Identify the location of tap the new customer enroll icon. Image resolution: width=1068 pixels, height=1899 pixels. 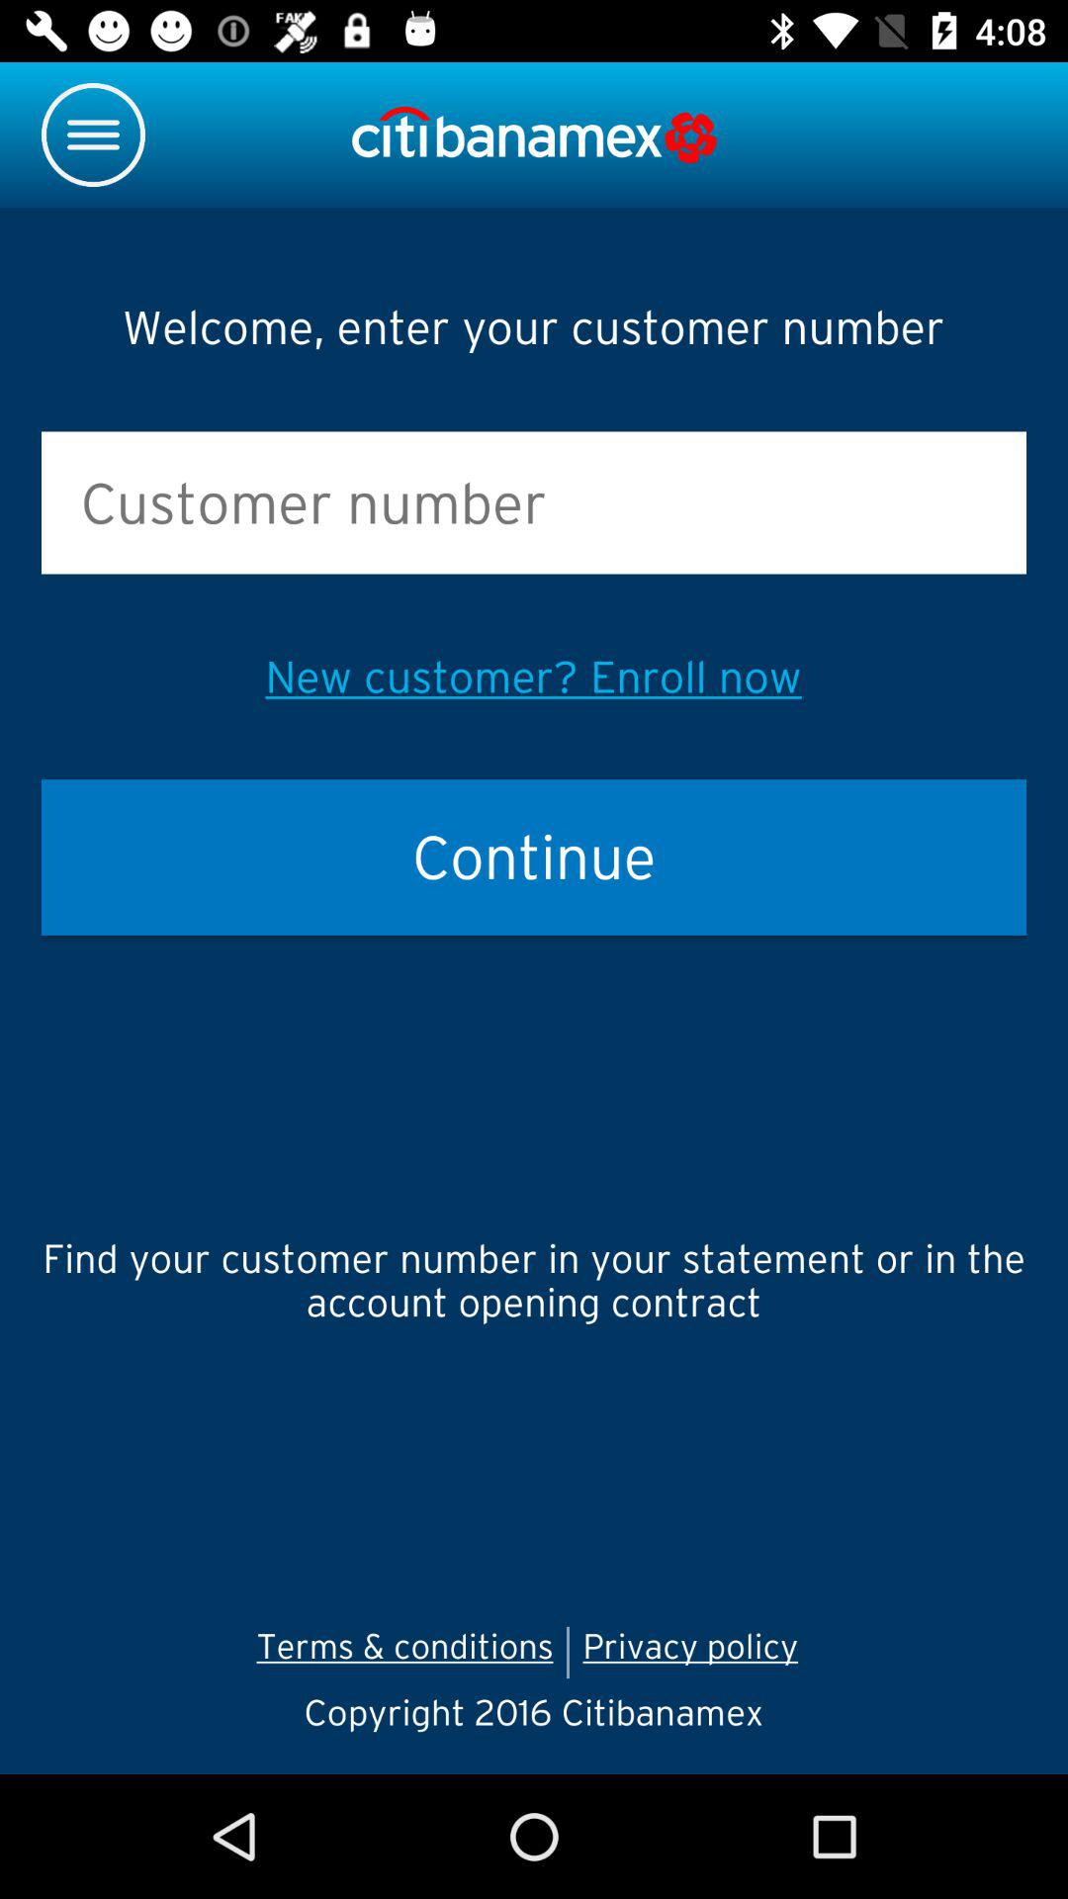
(533, 677).